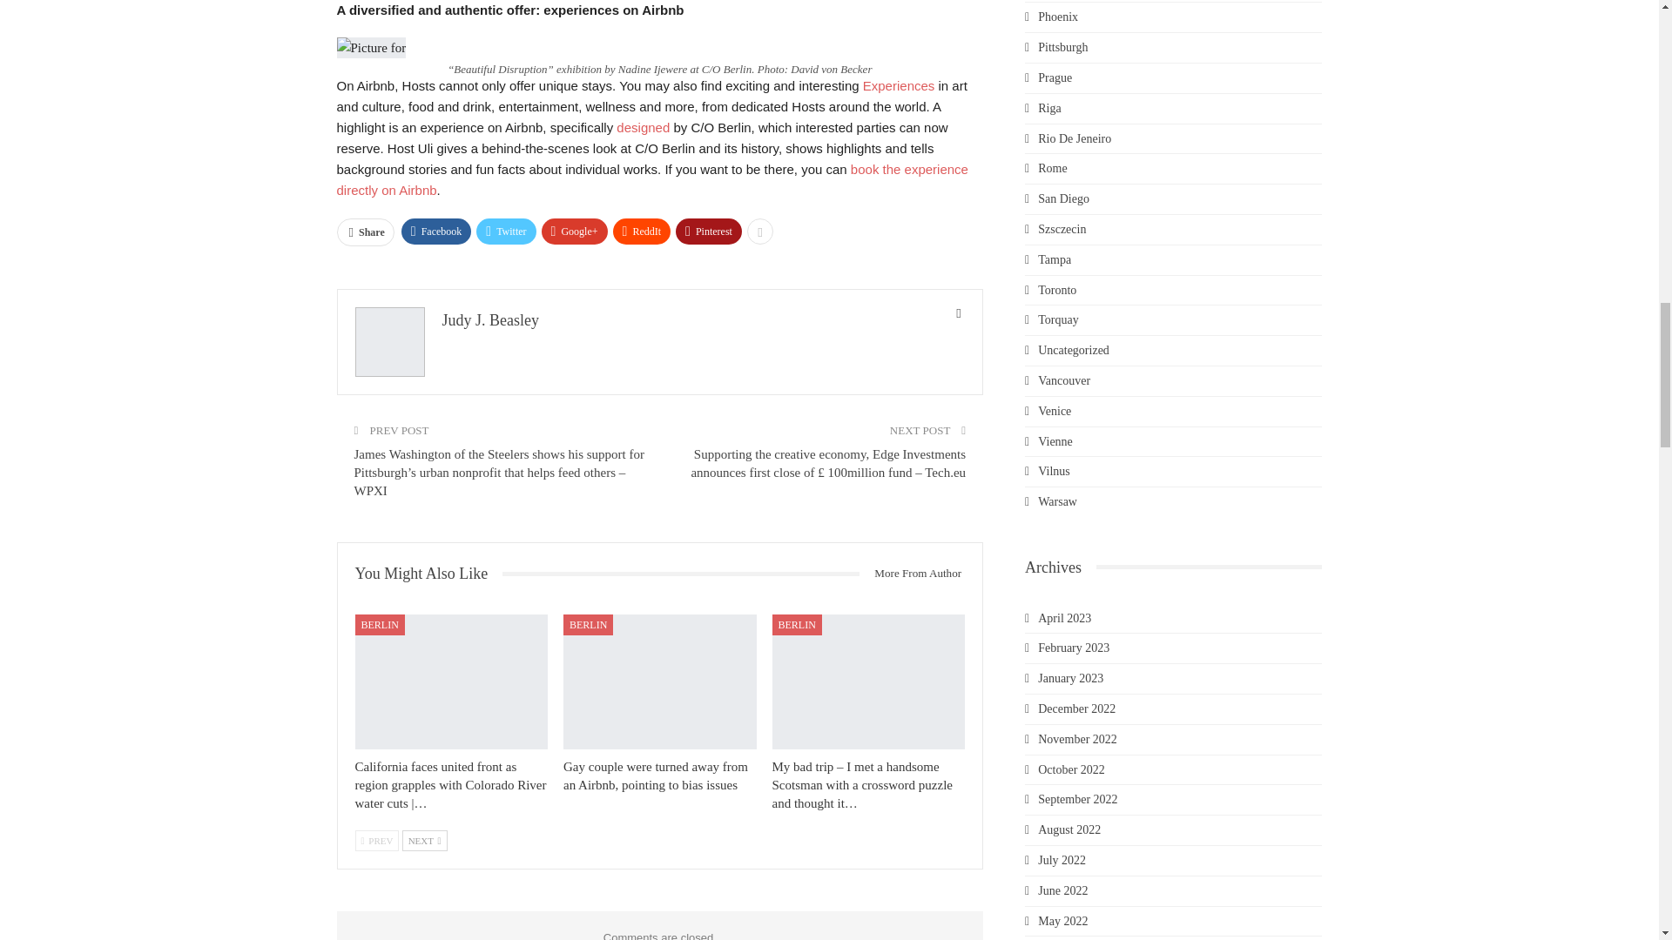 The image size is (1672, 940). I want to click on designed, so click(643, 127).